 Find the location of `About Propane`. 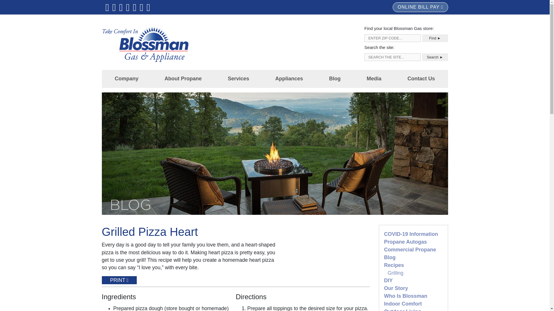

About Propane is located at coordinates (183, 78).